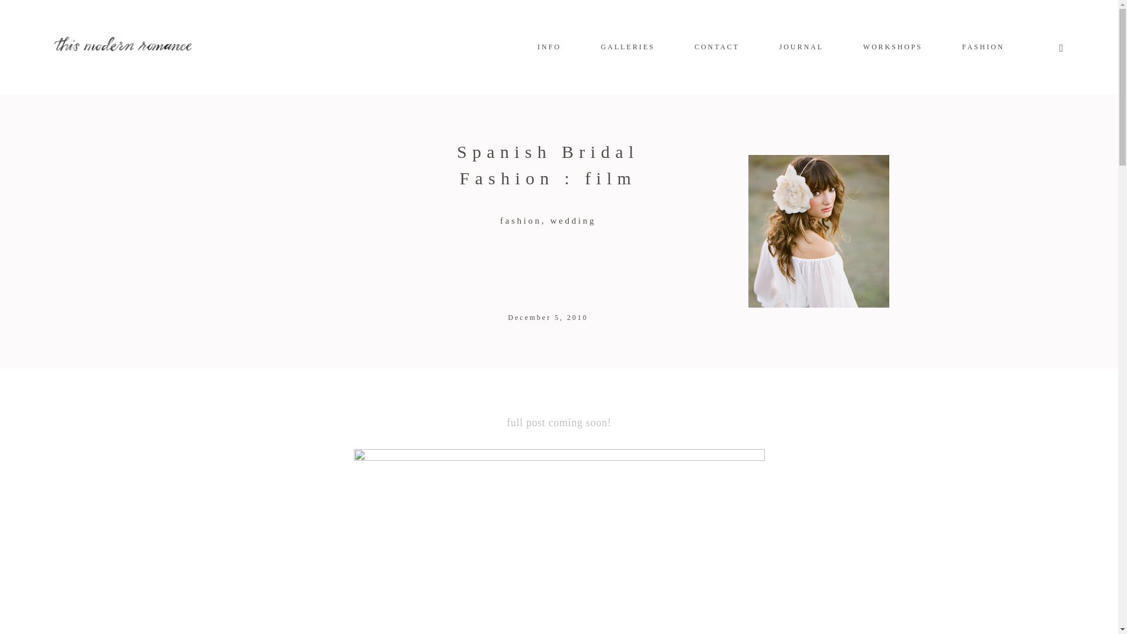 This screenshot has height=634, width=1127. What do you see at coordinates (893, 47) in the screenshot?
I see `WORKSHOPS` at bounding box center [893, 47].